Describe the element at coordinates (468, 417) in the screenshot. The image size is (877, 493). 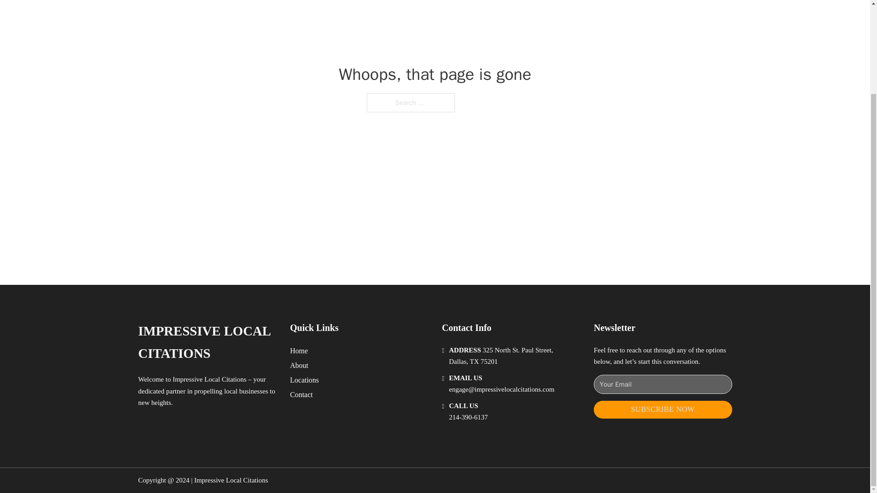
I see `214-390-6137` at that location.